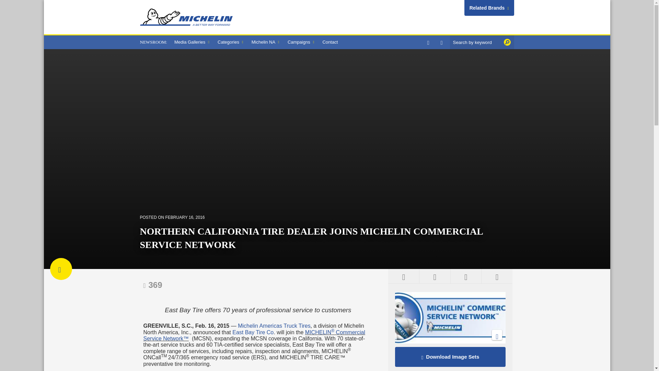 The height and width of the screenshot is (371, 659). I want to click on Michelin NA, so click(265, 42).